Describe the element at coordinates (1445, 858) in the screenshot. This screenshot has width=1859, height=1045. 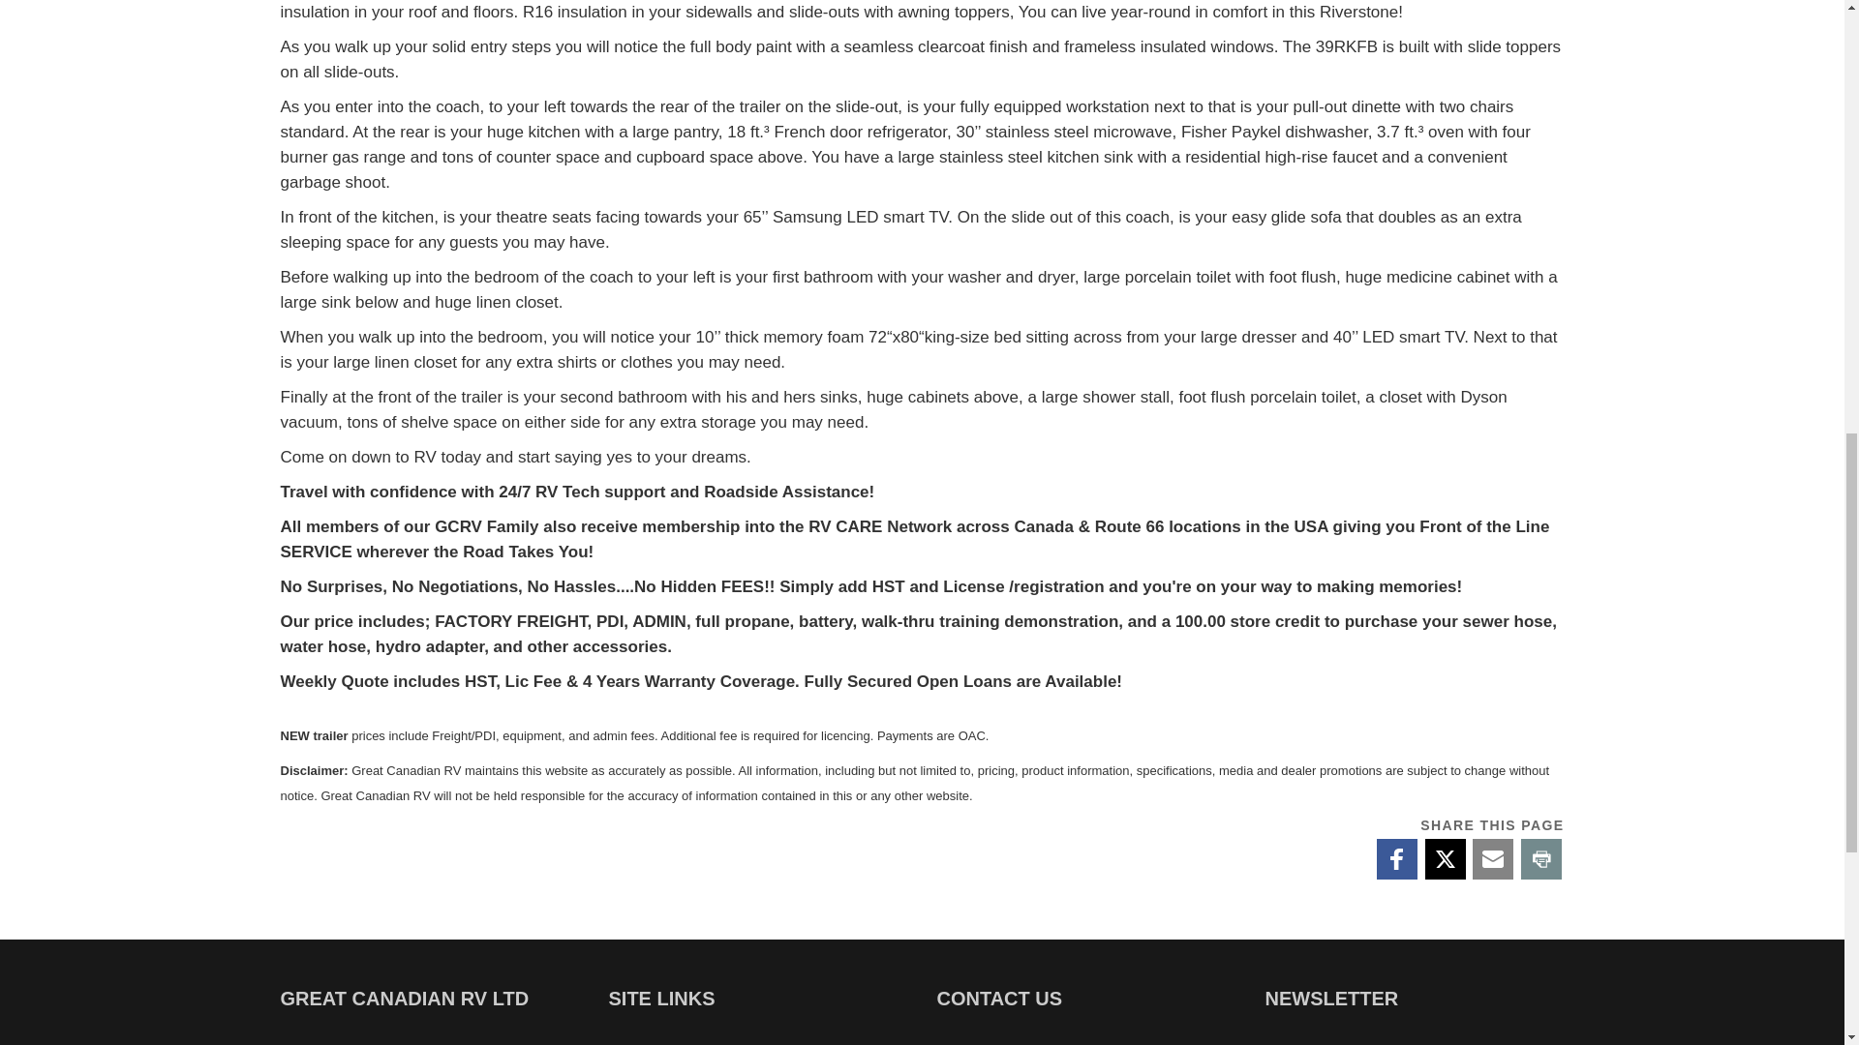
I see `Share this page on X` at that location.